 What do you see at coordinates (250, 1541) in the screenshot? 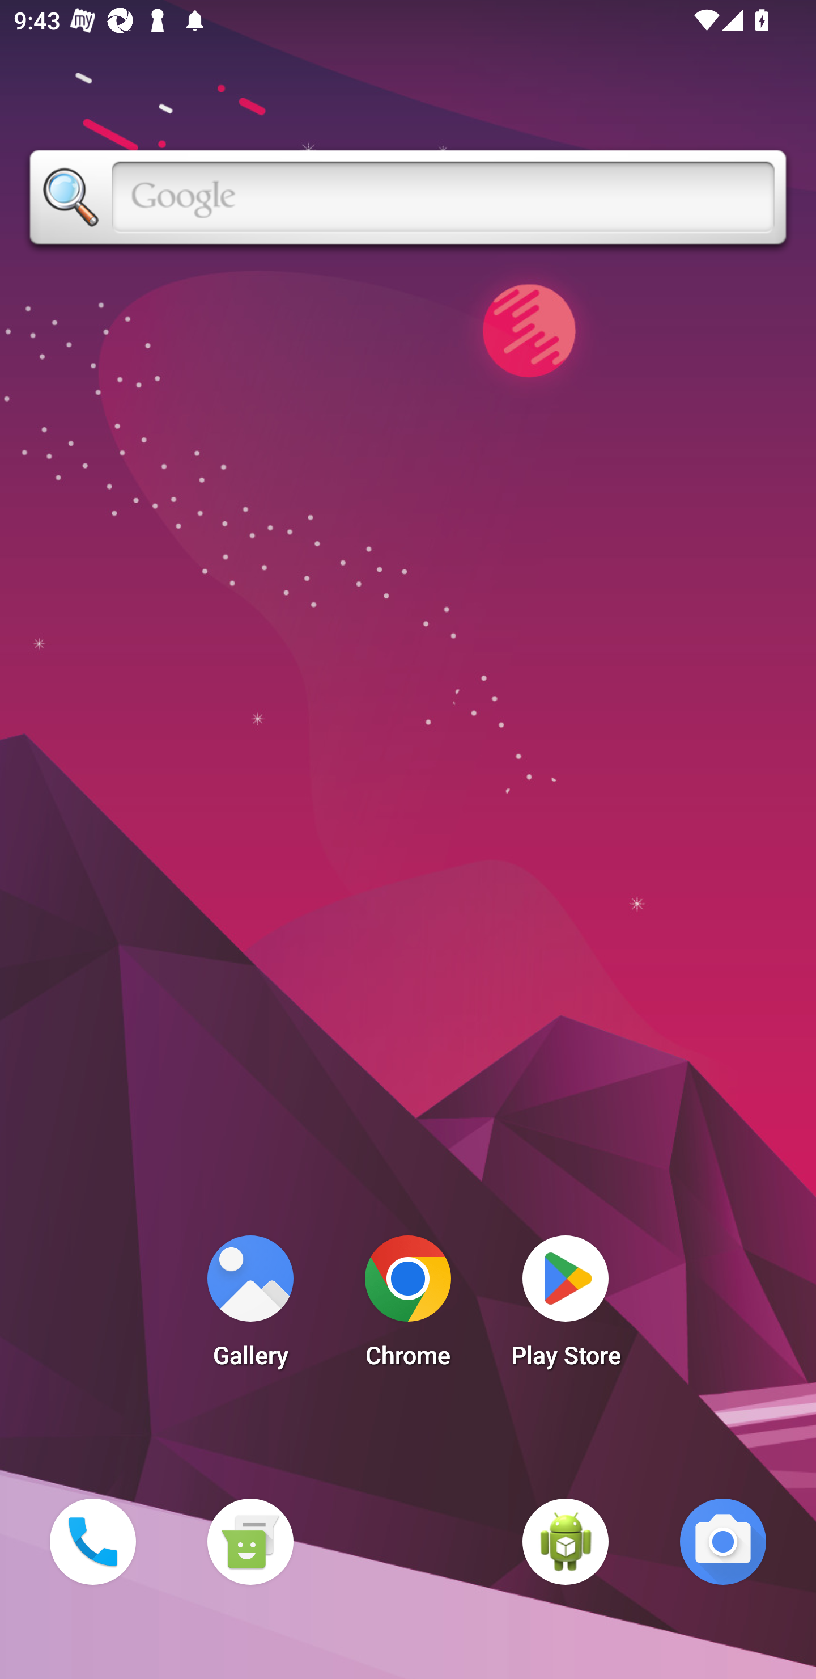
I see `Messaging` at bounding box center [250, 1541].